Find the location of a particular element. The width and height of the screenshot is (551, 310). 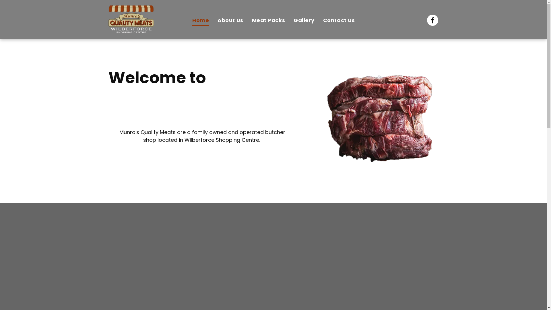

Premium Quality Meats is located at coordinates (379, 118).